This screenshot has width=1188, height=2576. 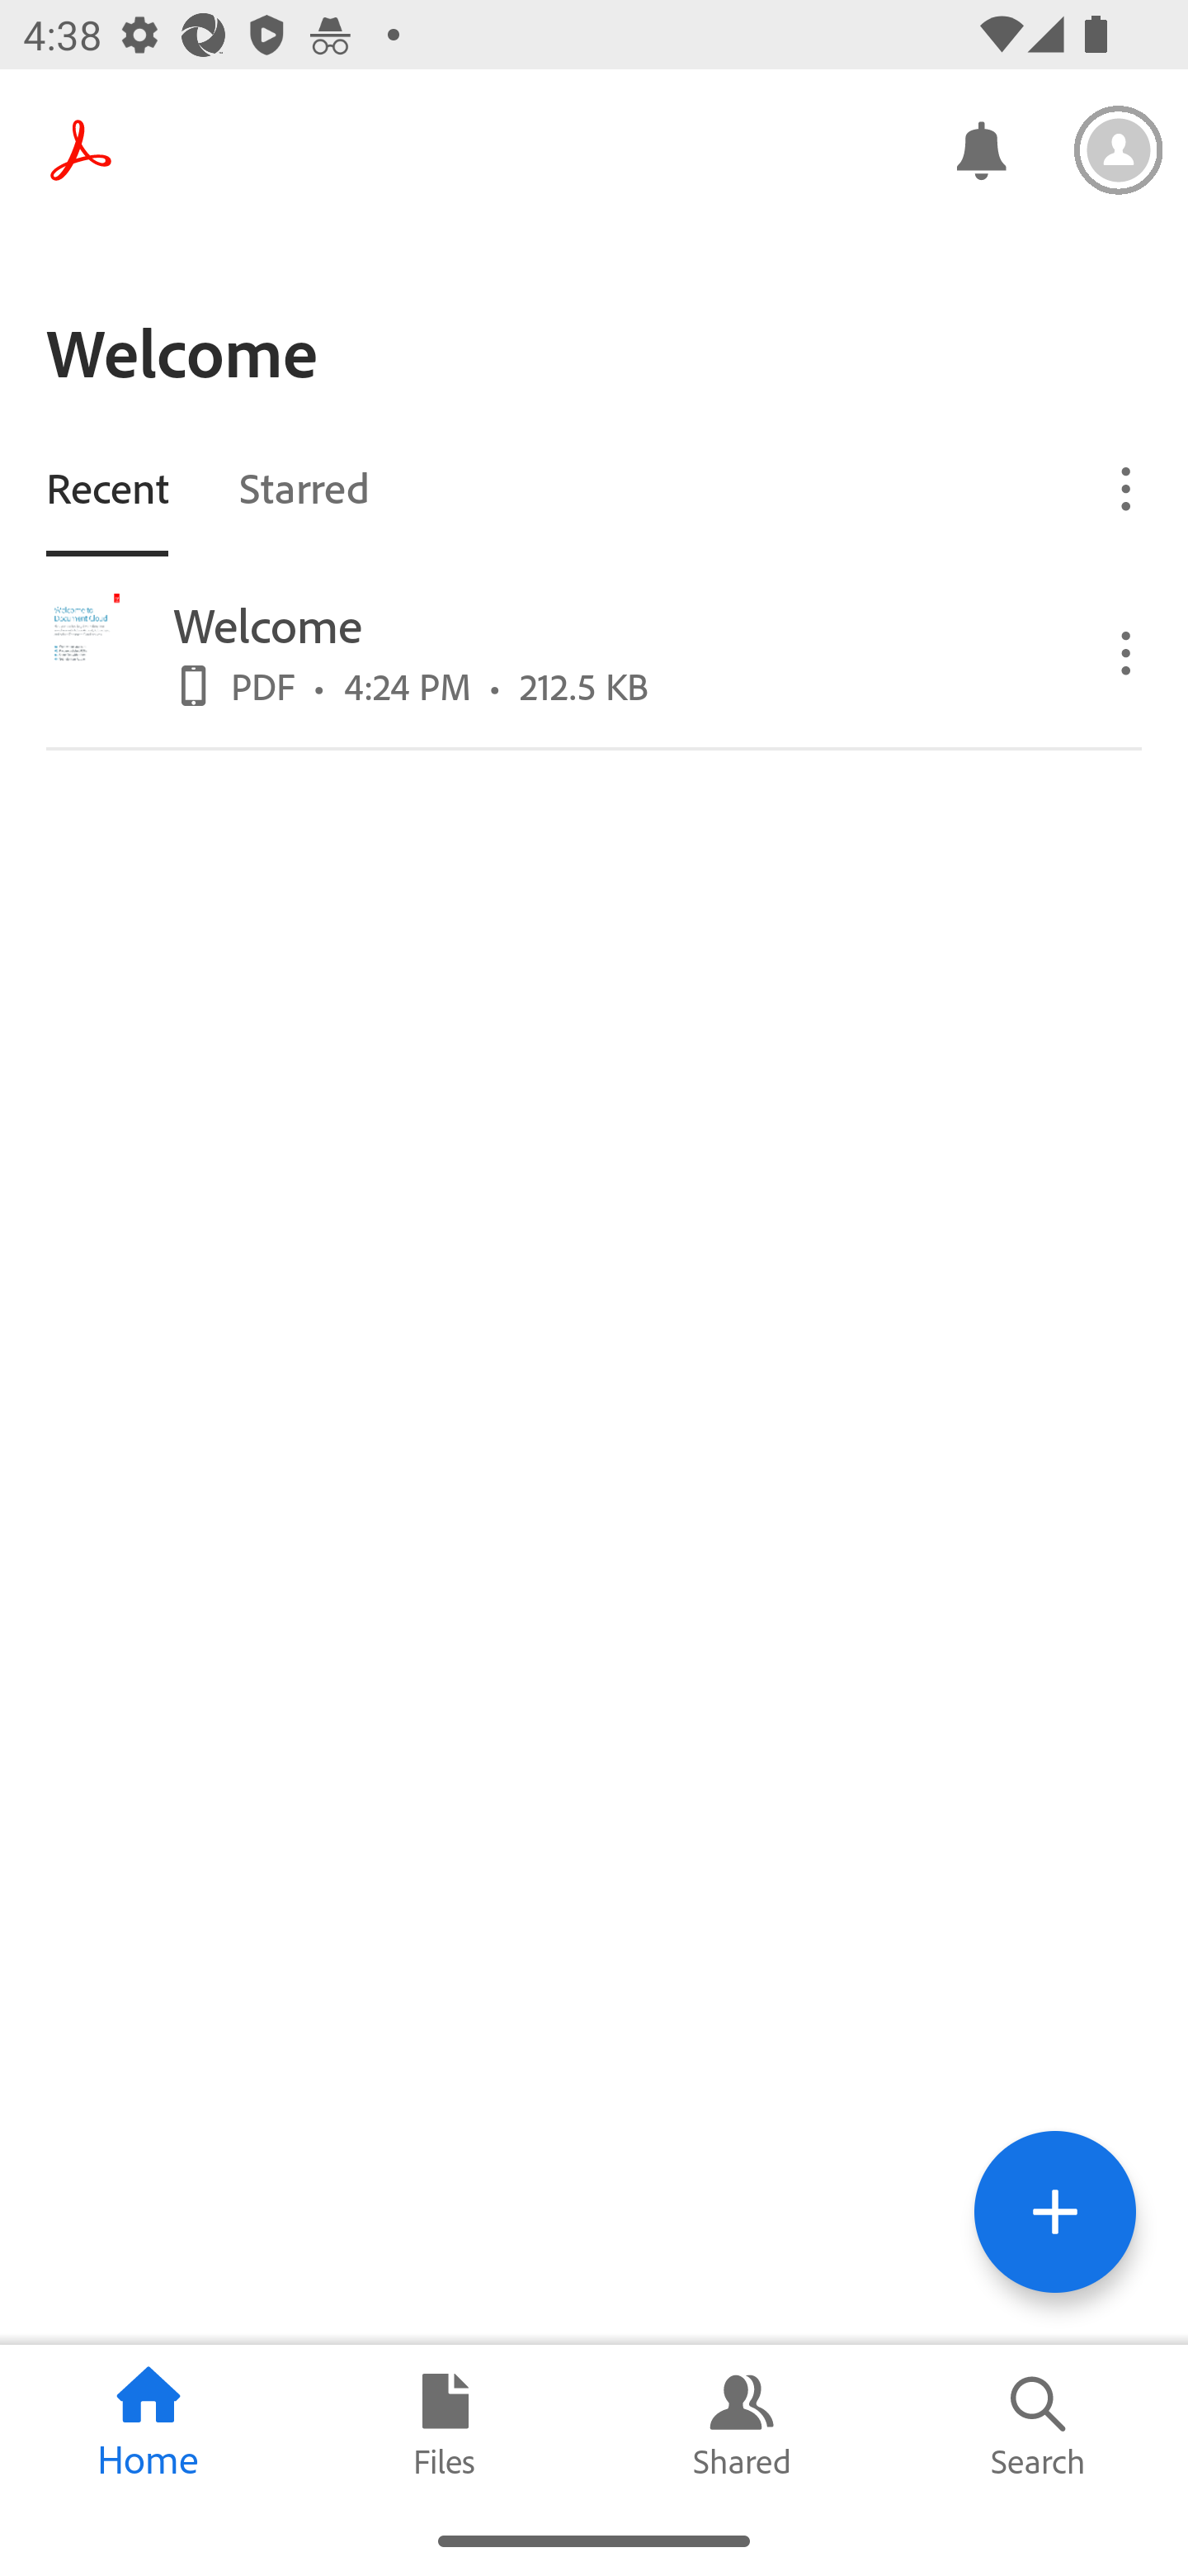 What do you see at coordinates (1119, 150) in the screenshot?
I see `Settings` at bounding box center [1119, 150].